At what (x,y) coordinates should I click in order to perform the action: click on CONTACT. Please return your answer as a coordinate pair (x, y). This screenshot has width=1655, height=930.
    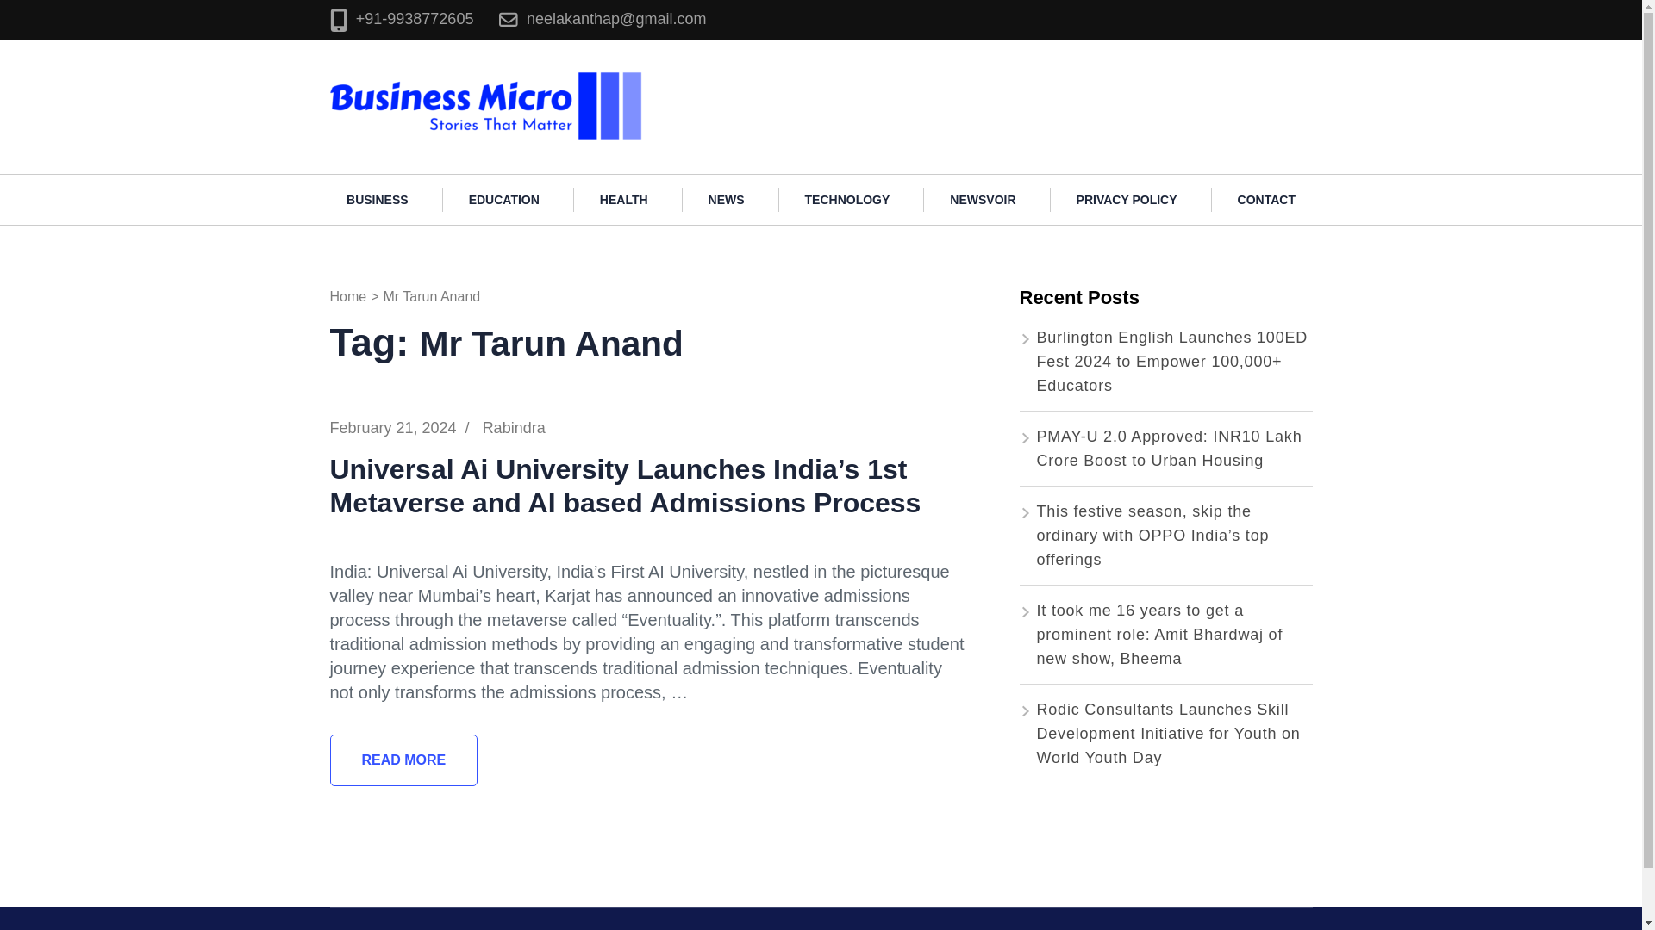
    Looking at the image, I should click on (1265, 200).